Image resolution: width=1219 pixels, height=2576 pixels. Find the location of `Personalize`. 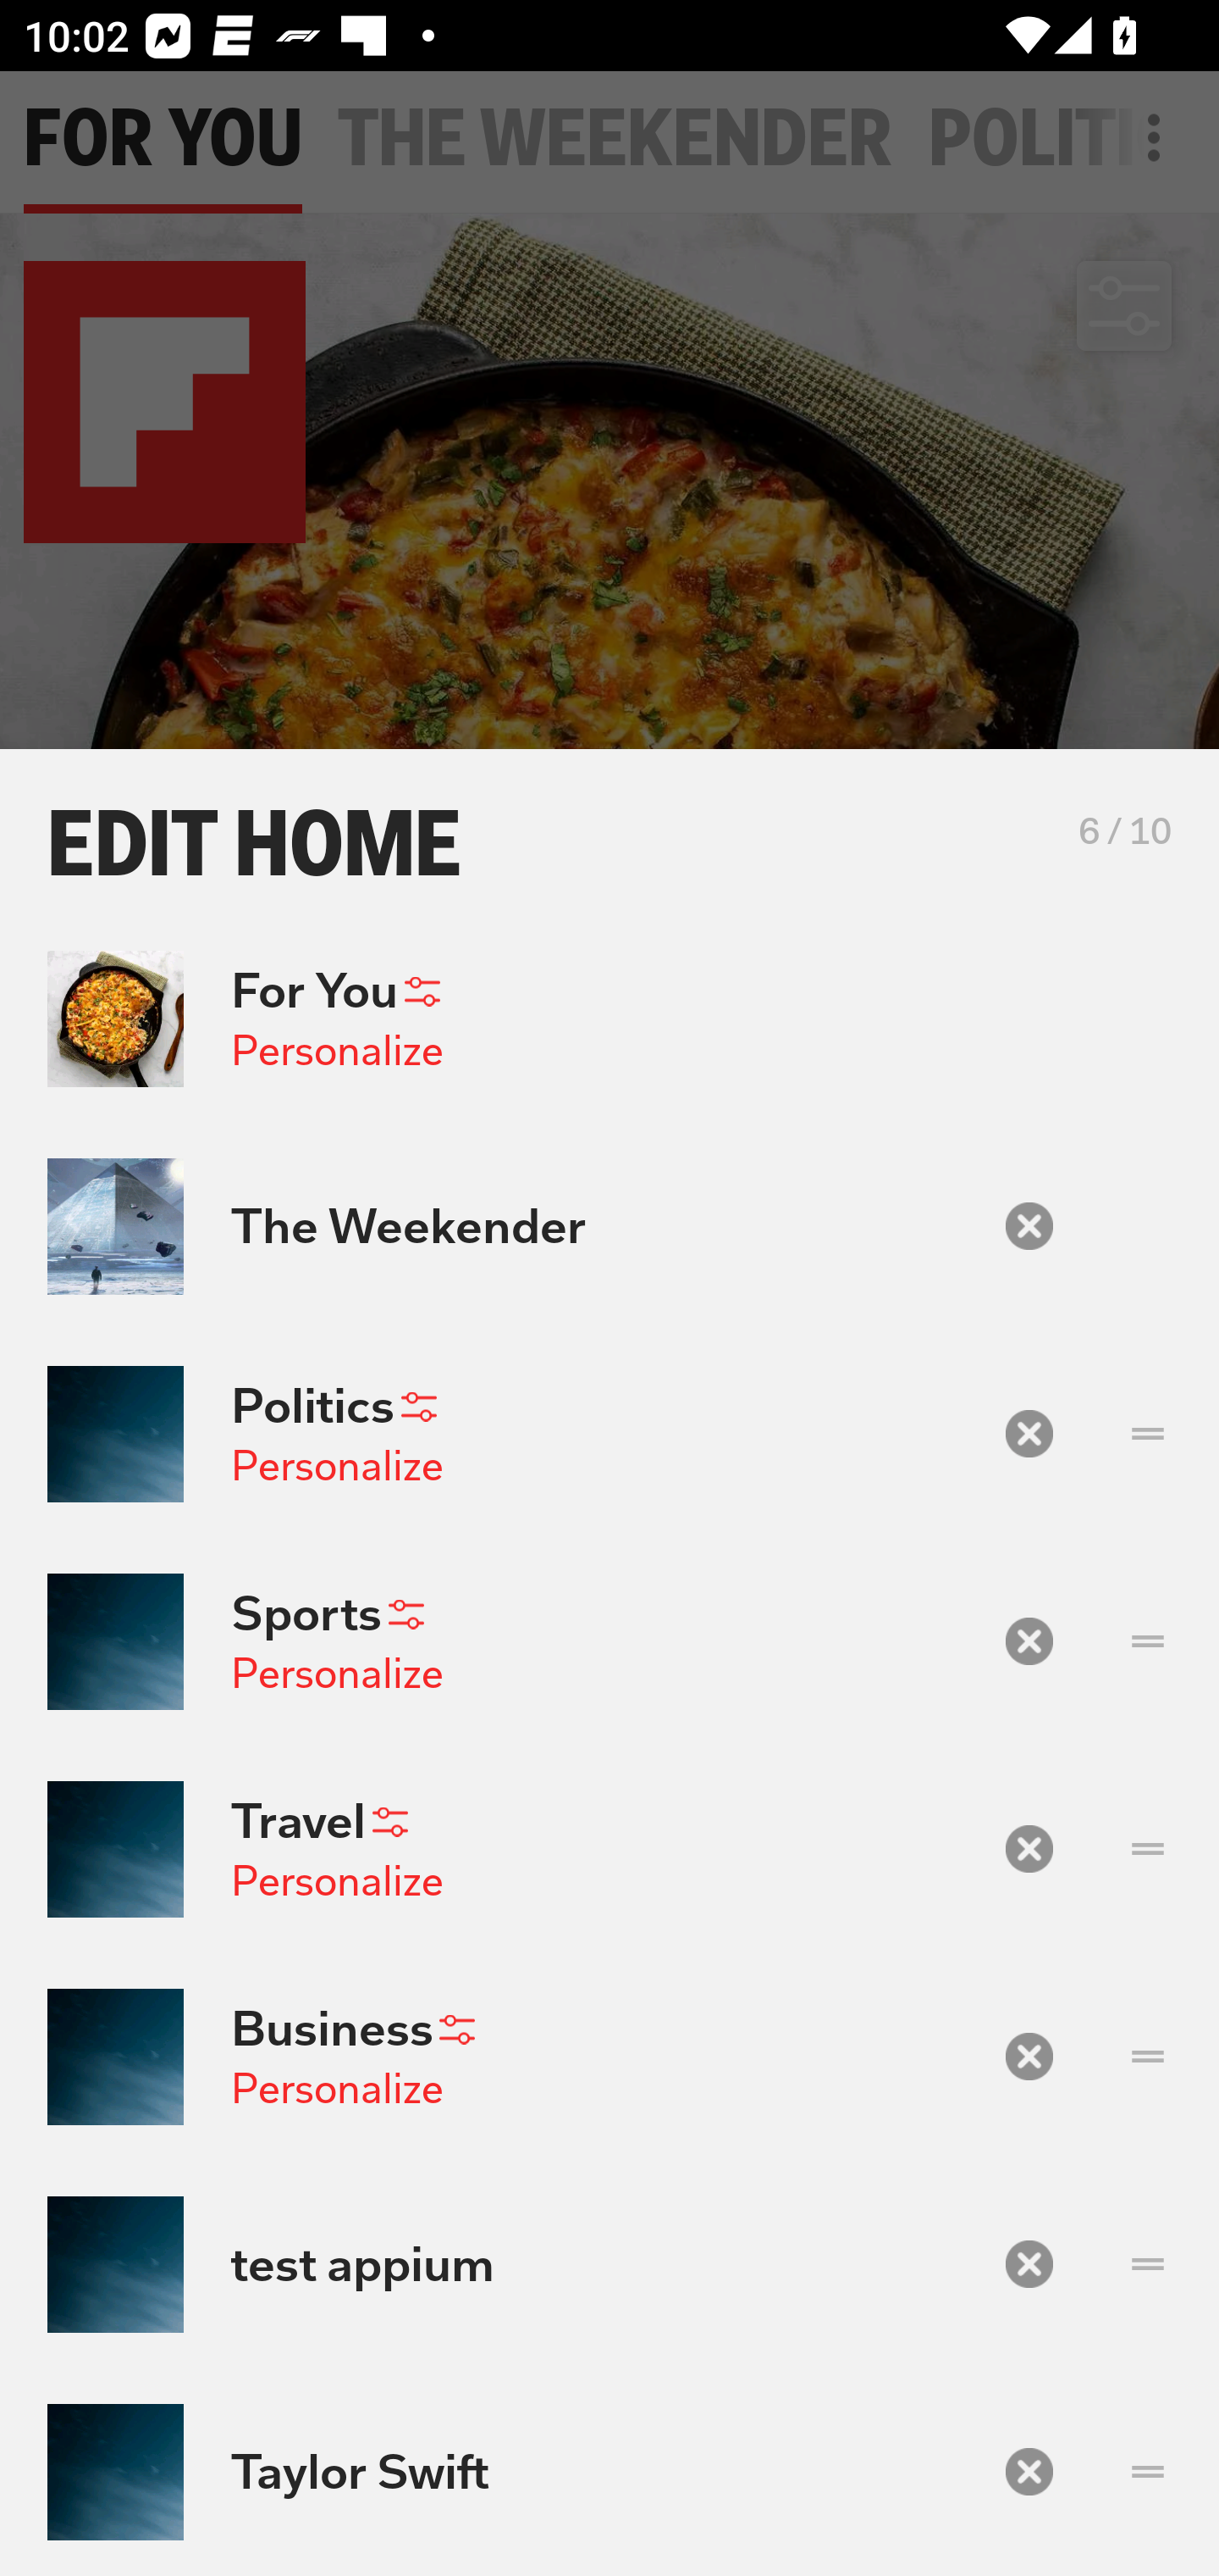

Personalize is located at coordinates (337, 1879).